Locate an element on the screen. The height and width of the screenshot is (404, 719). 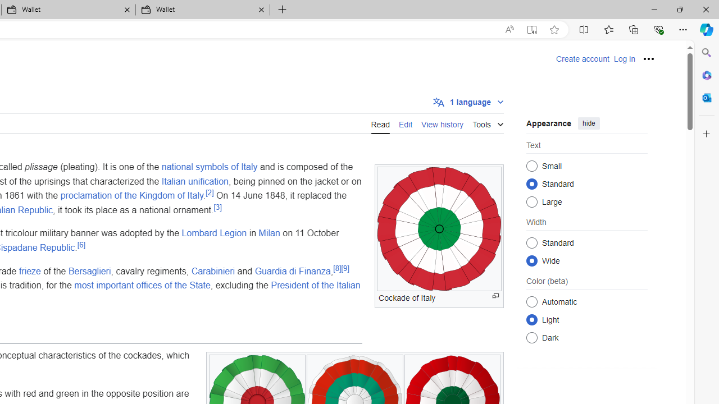
Standard is located at coordinates (531, 242).